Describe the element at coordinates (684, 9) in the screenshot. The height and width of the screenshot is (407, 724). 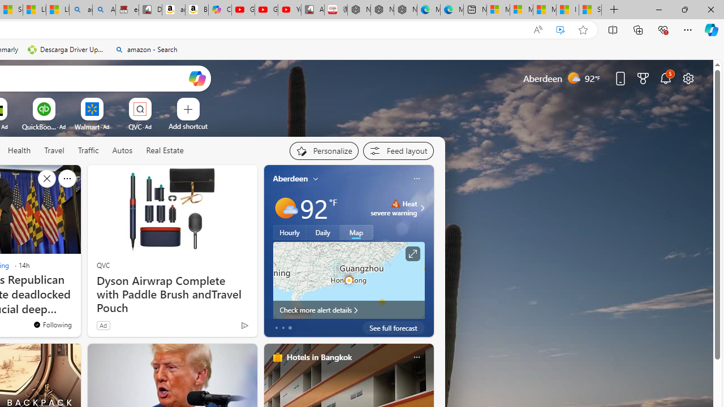
I see `Restore` at that location.